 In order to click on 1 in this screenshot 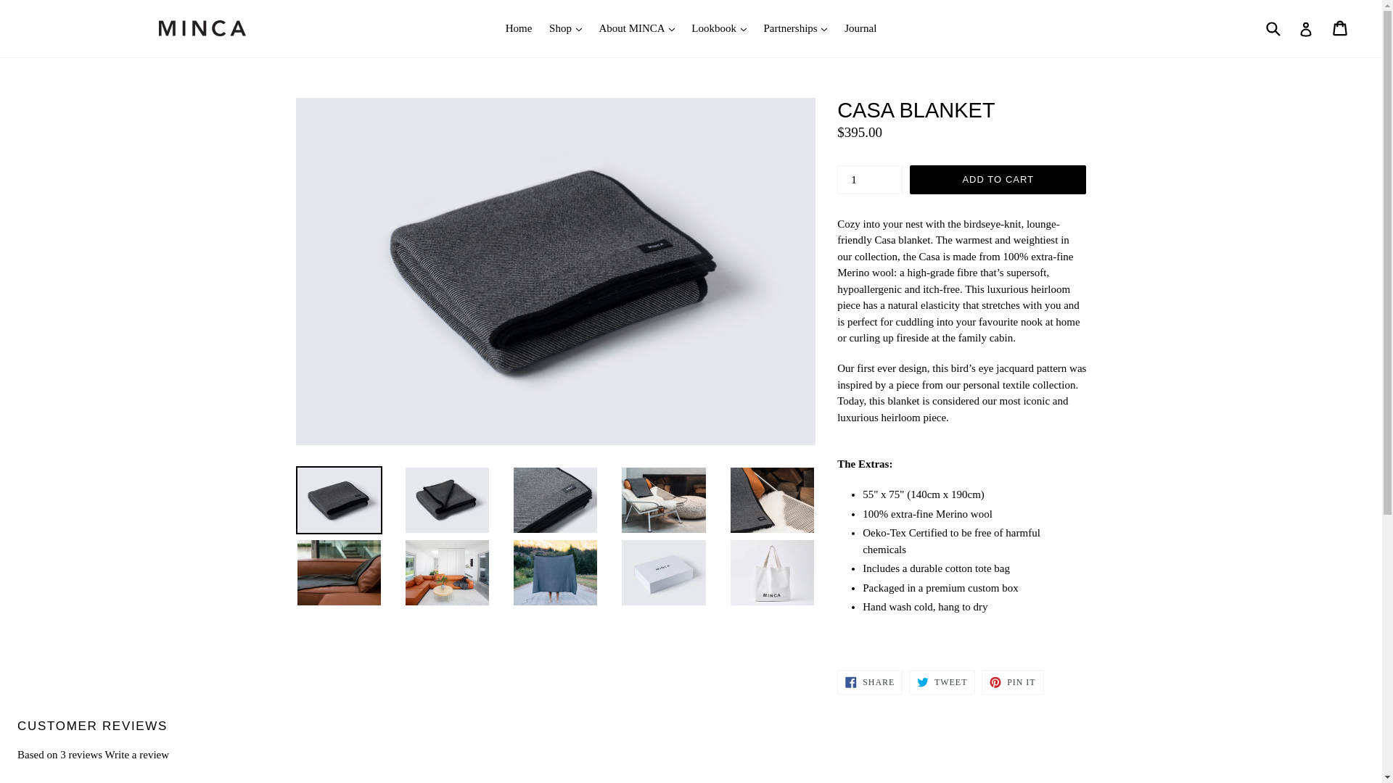, I will do `click(869, 179)`.